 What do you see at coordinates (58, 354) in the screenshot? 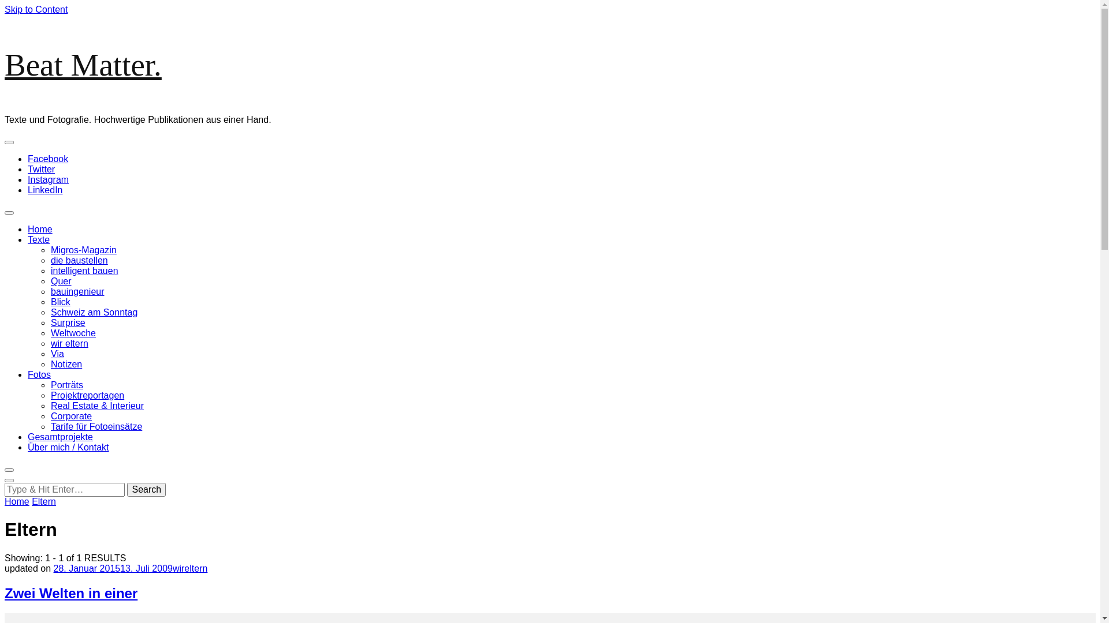
I see `Via` at bounding box center [58, 354].